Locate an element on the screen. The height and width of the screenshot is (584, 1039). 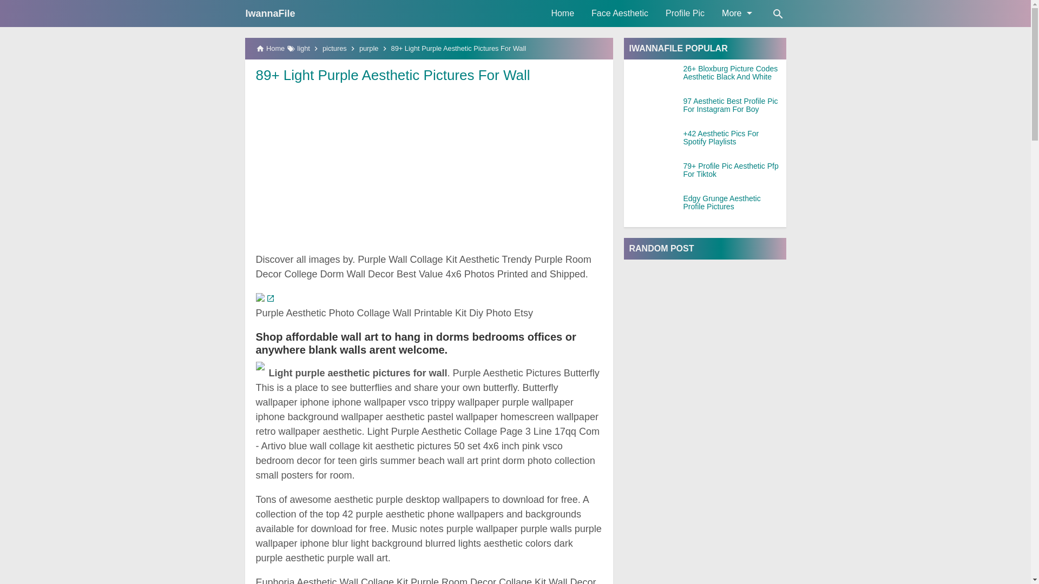
97 Aesthetic Best Profile Pic For Instagram For Boy is located at coordinates (734, 105).